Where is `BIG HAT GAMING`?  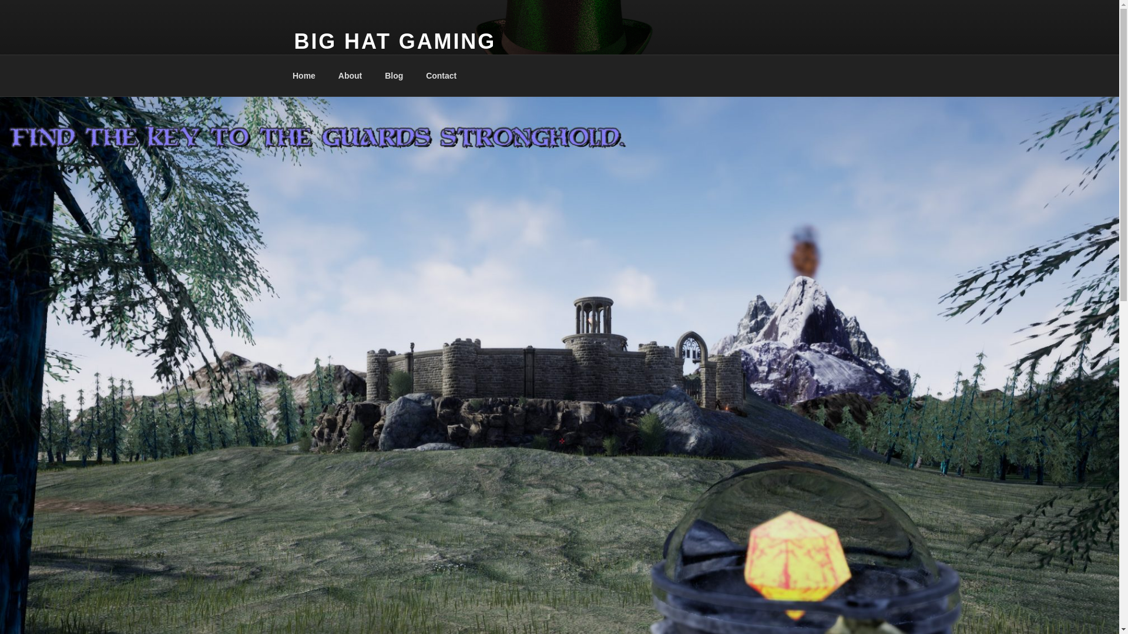
BIG HAT GAMING is located at coordinates (395, 41).